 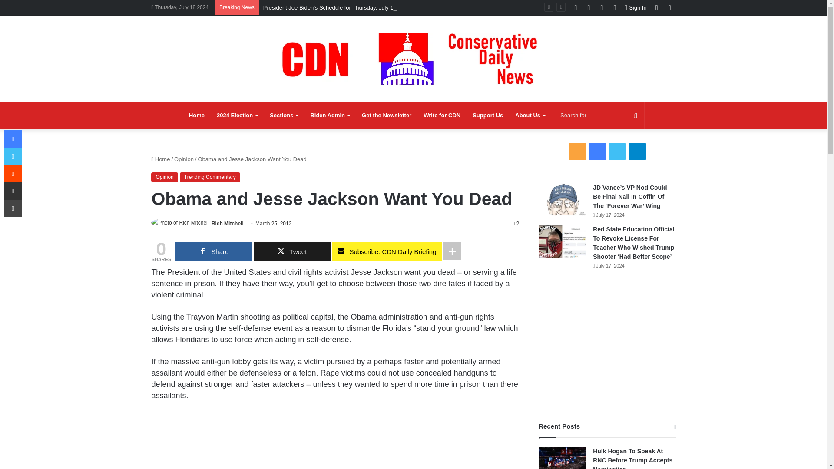 What do you see at coordinates (530, 116) in the screenshot?
I see `About Us` at bounding box center [530, 116].